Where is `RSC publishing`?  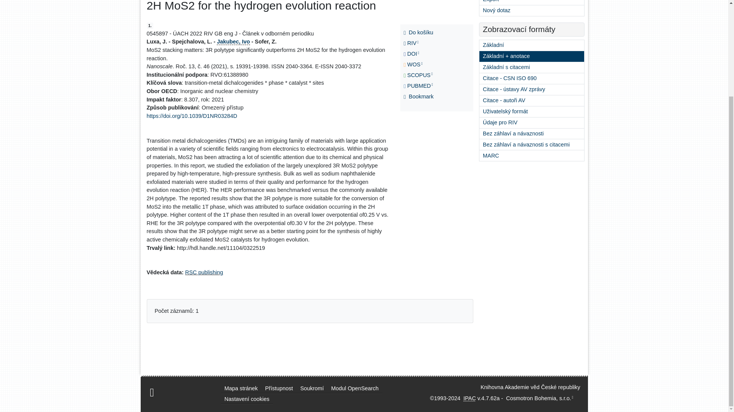 RSC publishing is located at coordinates (204, 272).